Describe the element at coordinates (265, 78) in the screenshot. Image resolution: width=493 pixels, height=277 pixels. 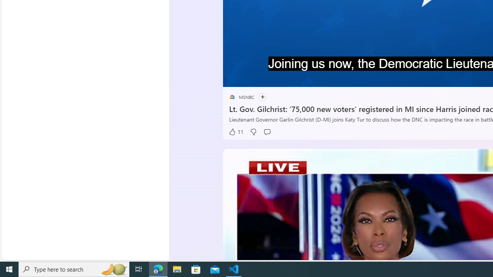
I see `Seek Forward` at that location.